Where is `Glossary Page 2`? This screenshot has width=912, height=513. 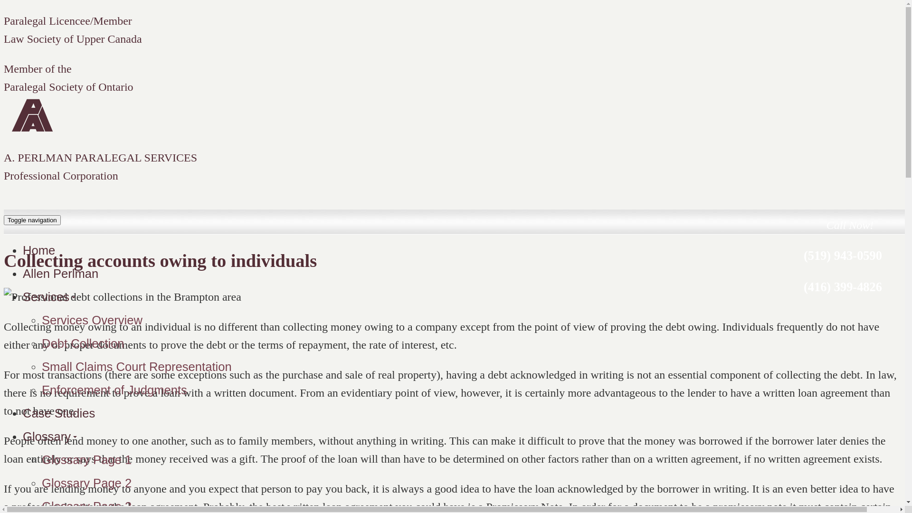 Glossary Page 2 is located at coordinates (86, 483).